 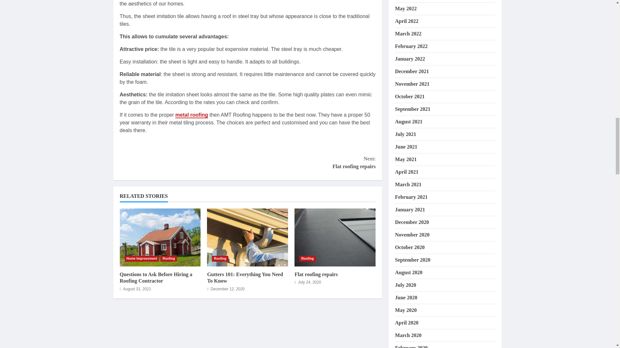 I want to click on Gutters 101: Everything You Need To Know, so click(x=247, y=237).